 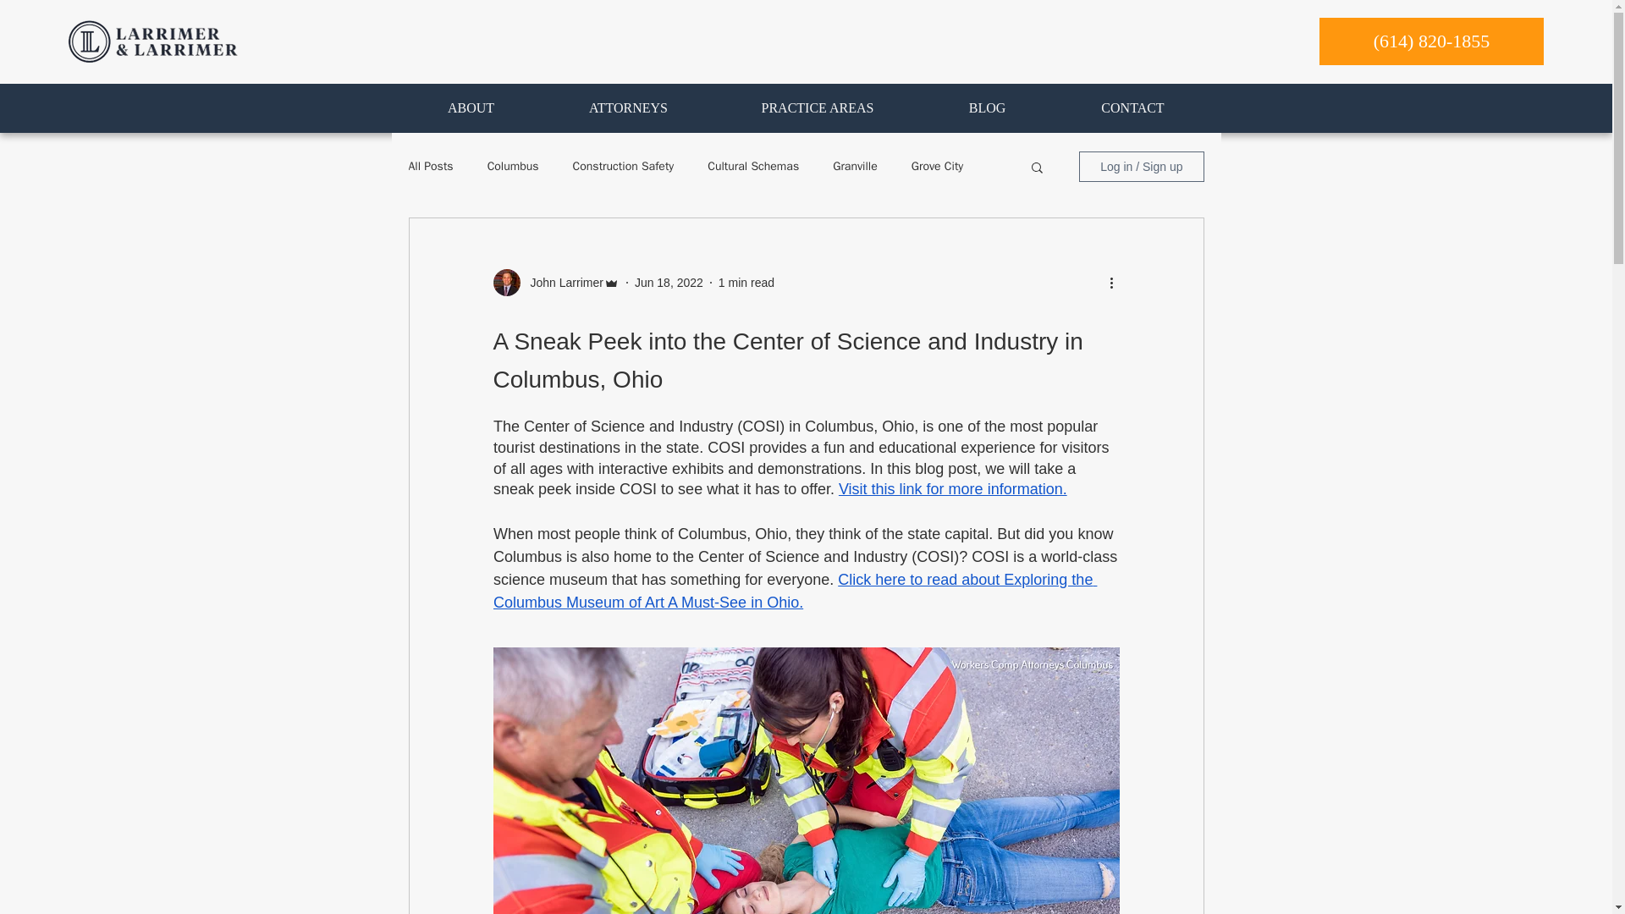 What do you see at coordinates (1133, 108) in the screenshot?
I see `CONTACT` at bounding box center [1133, 108].